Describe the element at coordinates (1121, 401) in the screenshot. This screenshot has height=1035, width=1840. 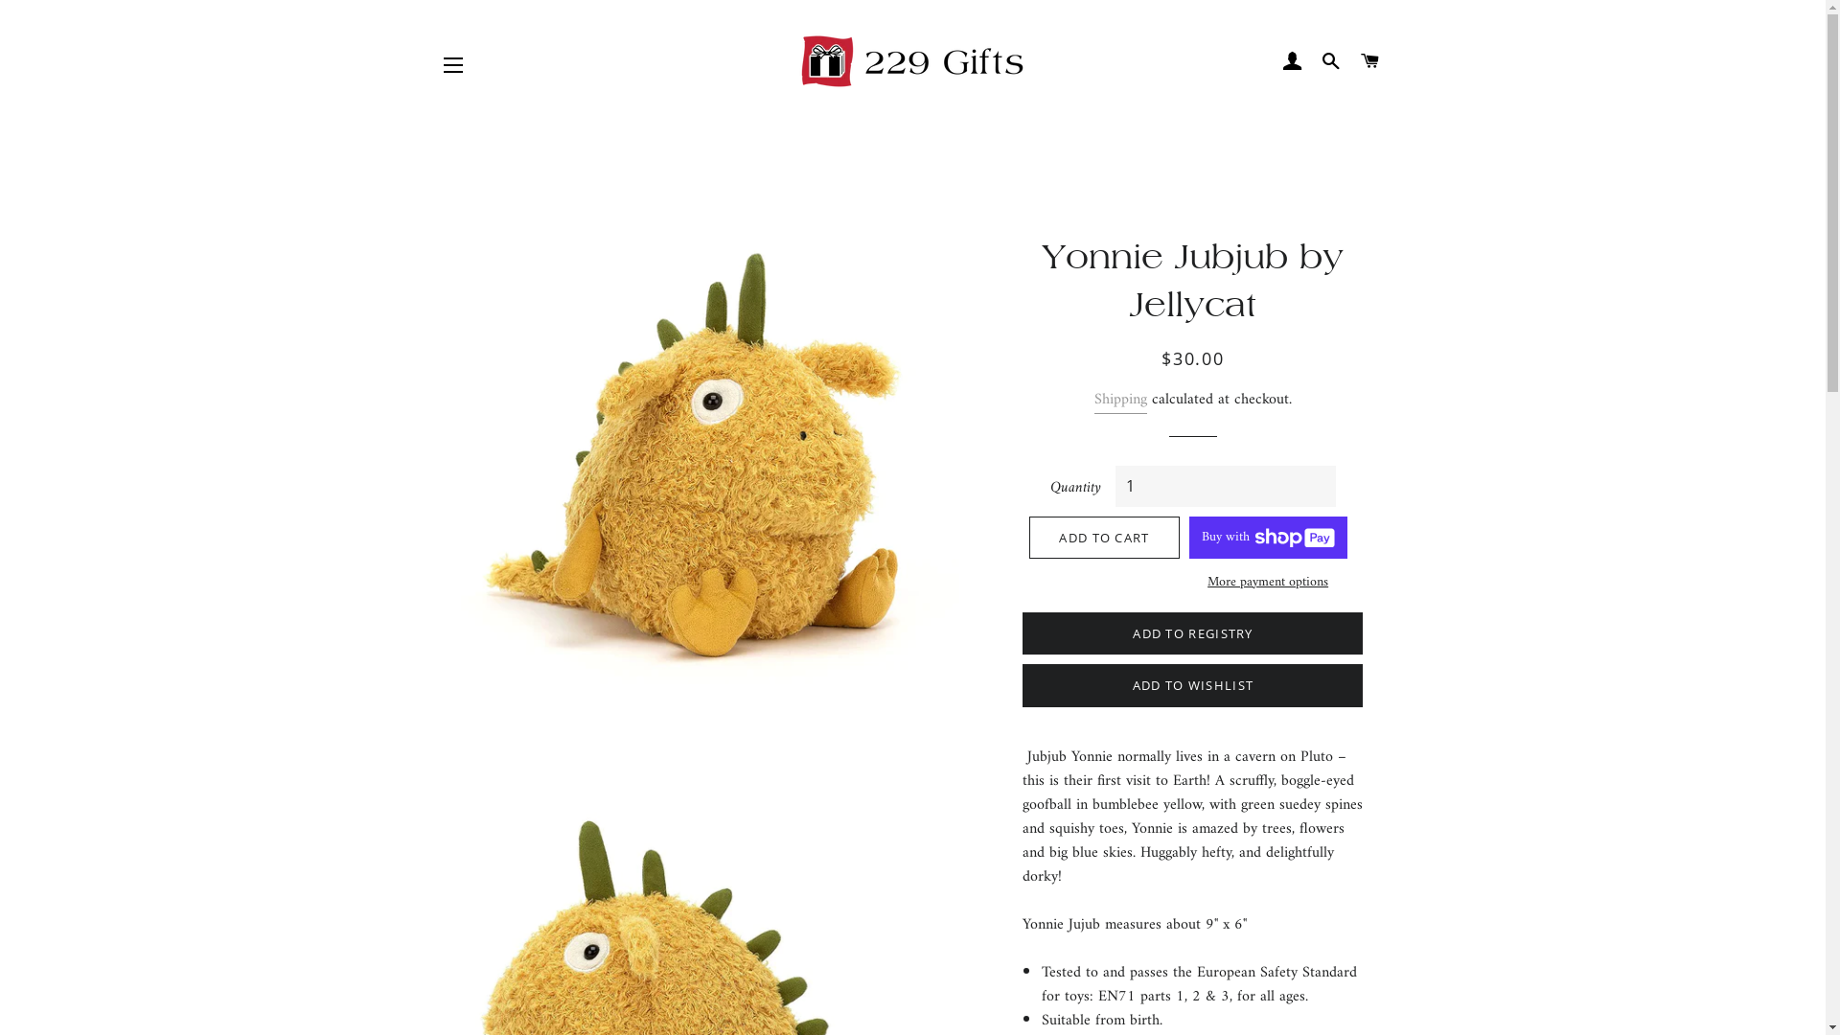
I see `Shipping` at that location.